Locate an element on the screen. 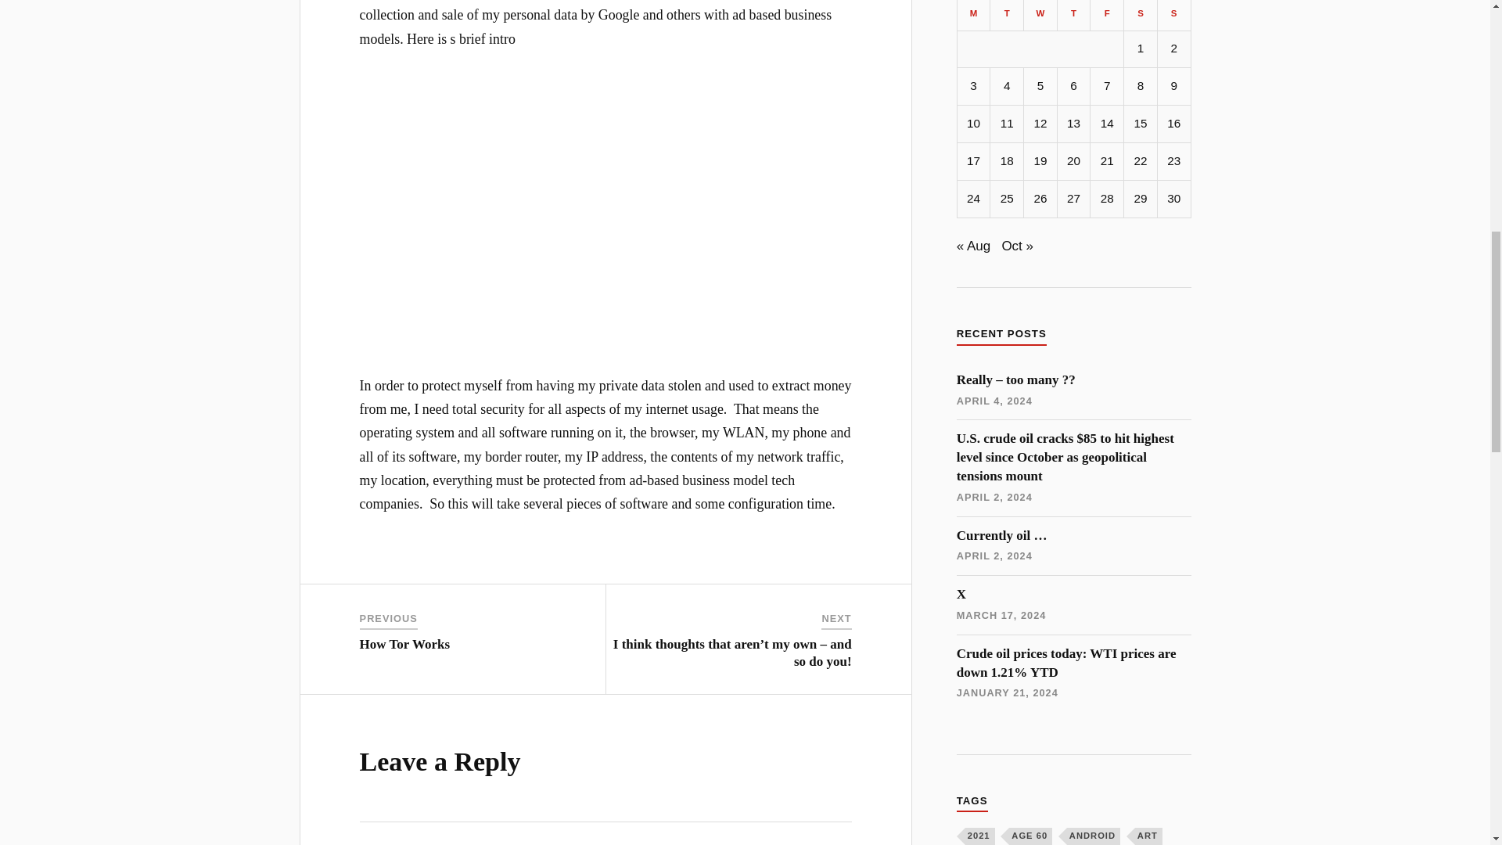 This screenshot has height=845, width=1502. Friday is located at coordinates (1106, 15).